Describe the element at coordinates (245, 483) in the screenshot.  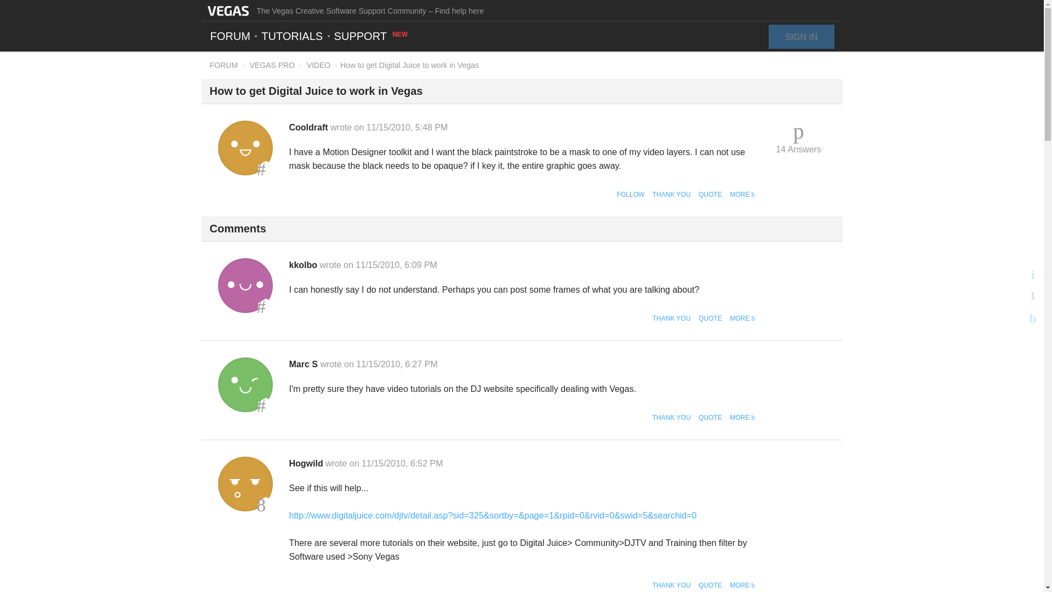
I see `Hogwild` at that location.